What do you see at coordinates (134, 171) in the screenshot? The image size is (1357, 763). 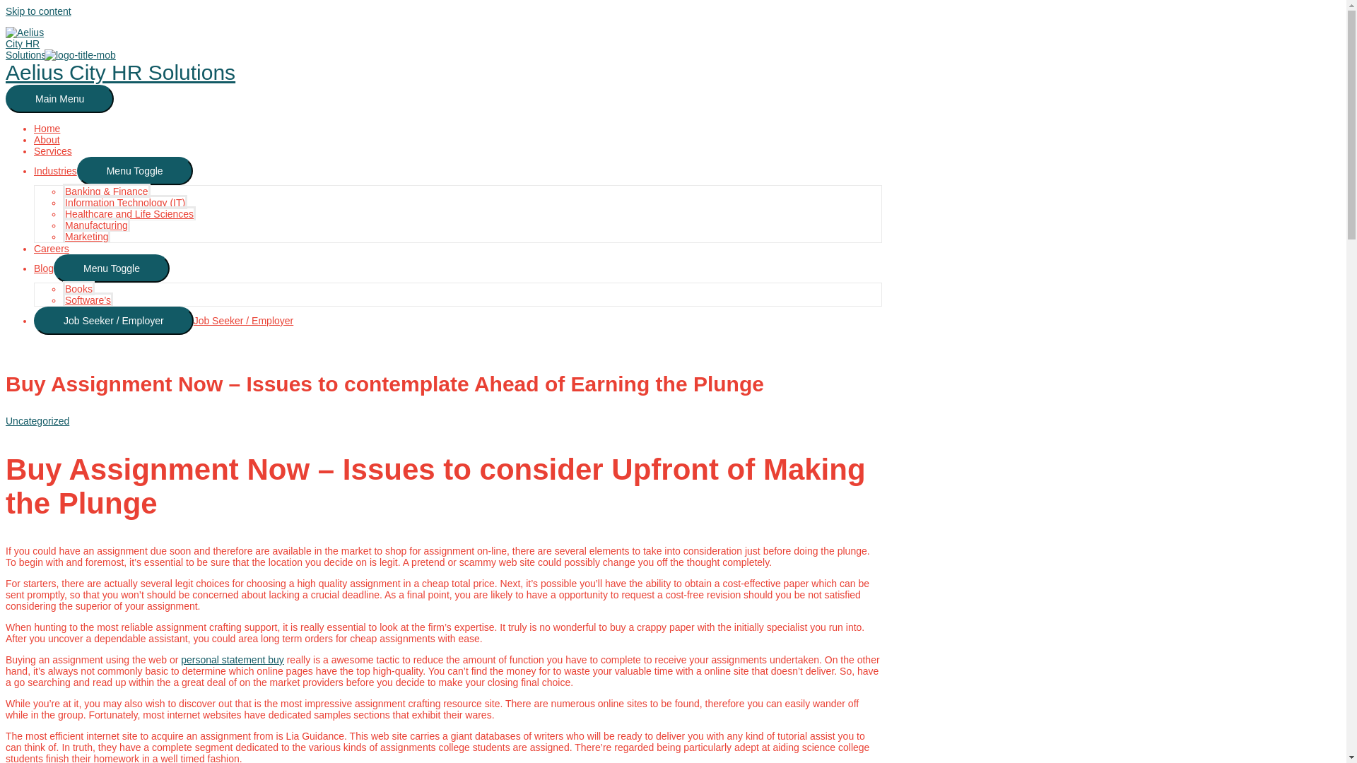 I see `Menu Toggle` at bounding box center [134, 171].